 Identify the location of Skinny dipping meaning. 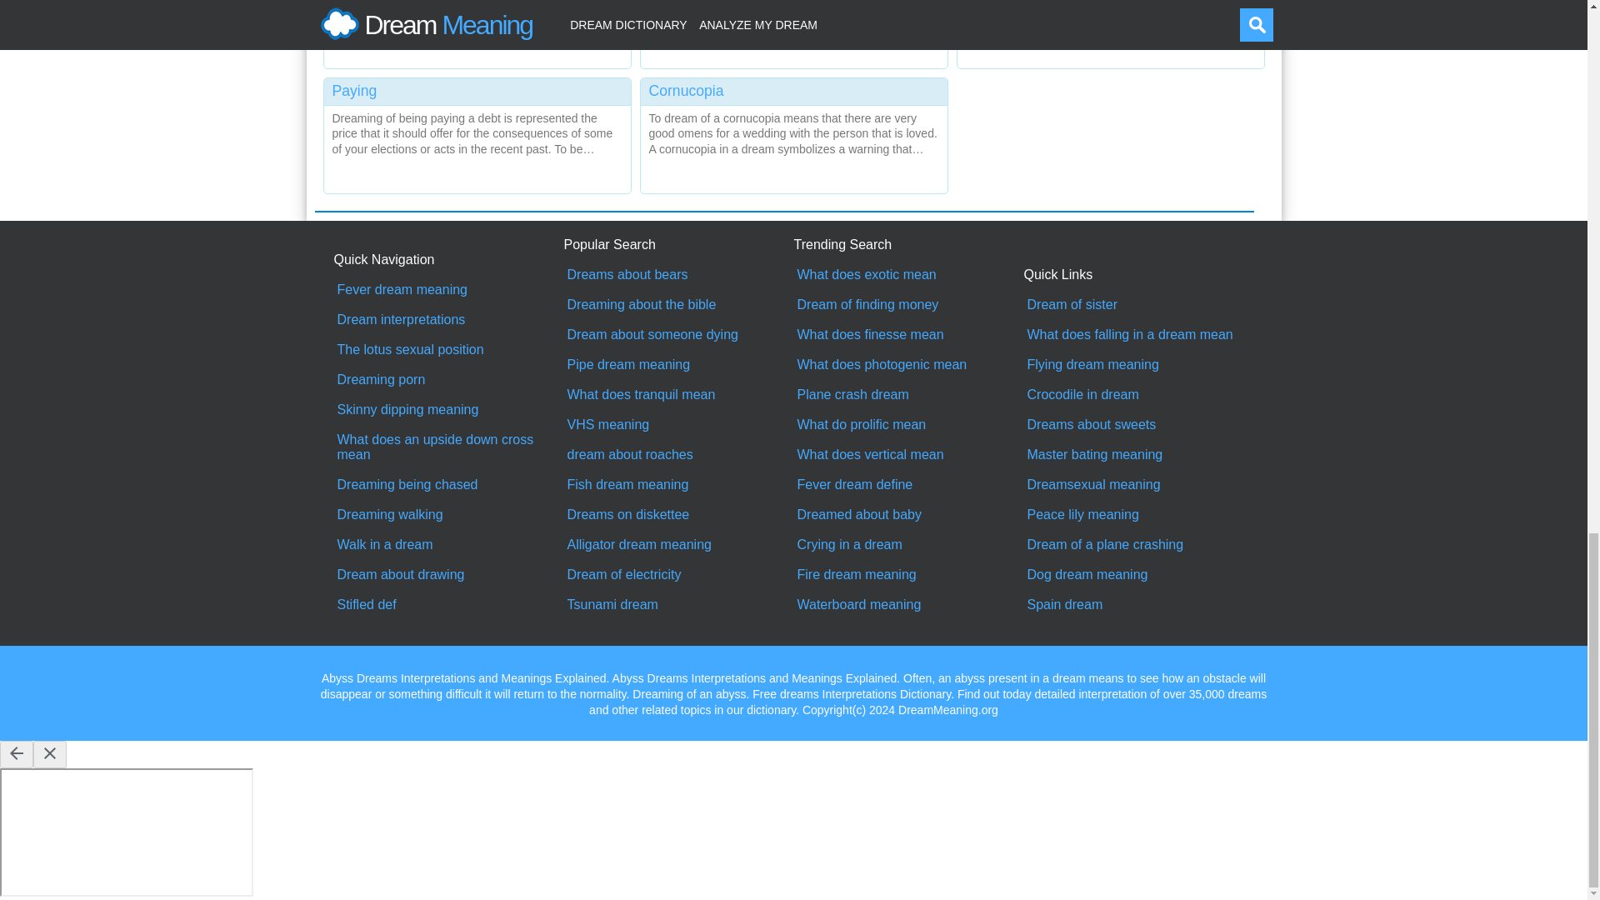
(448, 410).